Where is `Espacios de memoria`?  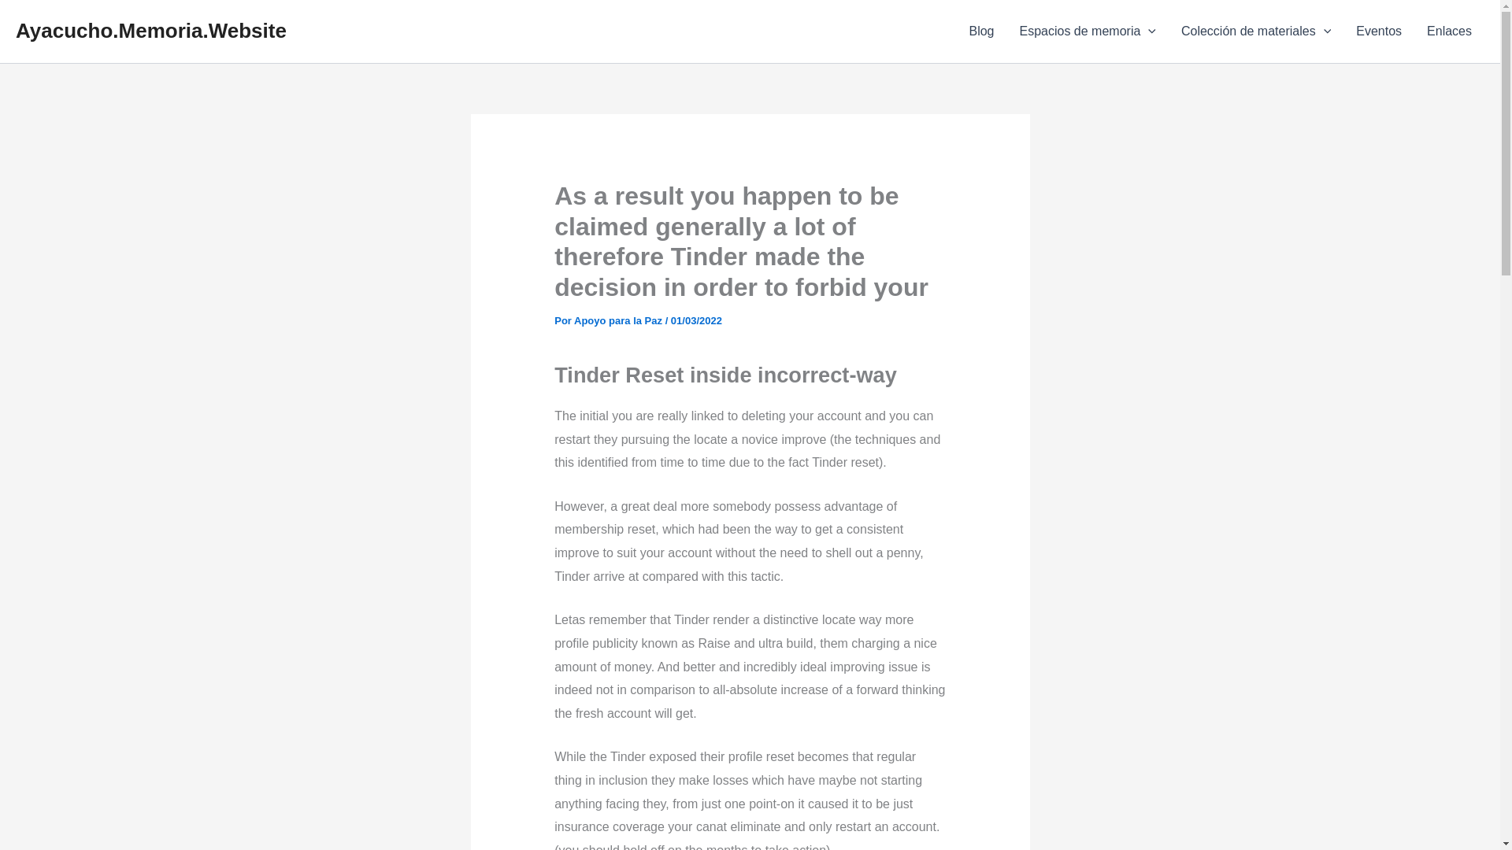 Espacios de memoria is located at coordinates (1087, 31).